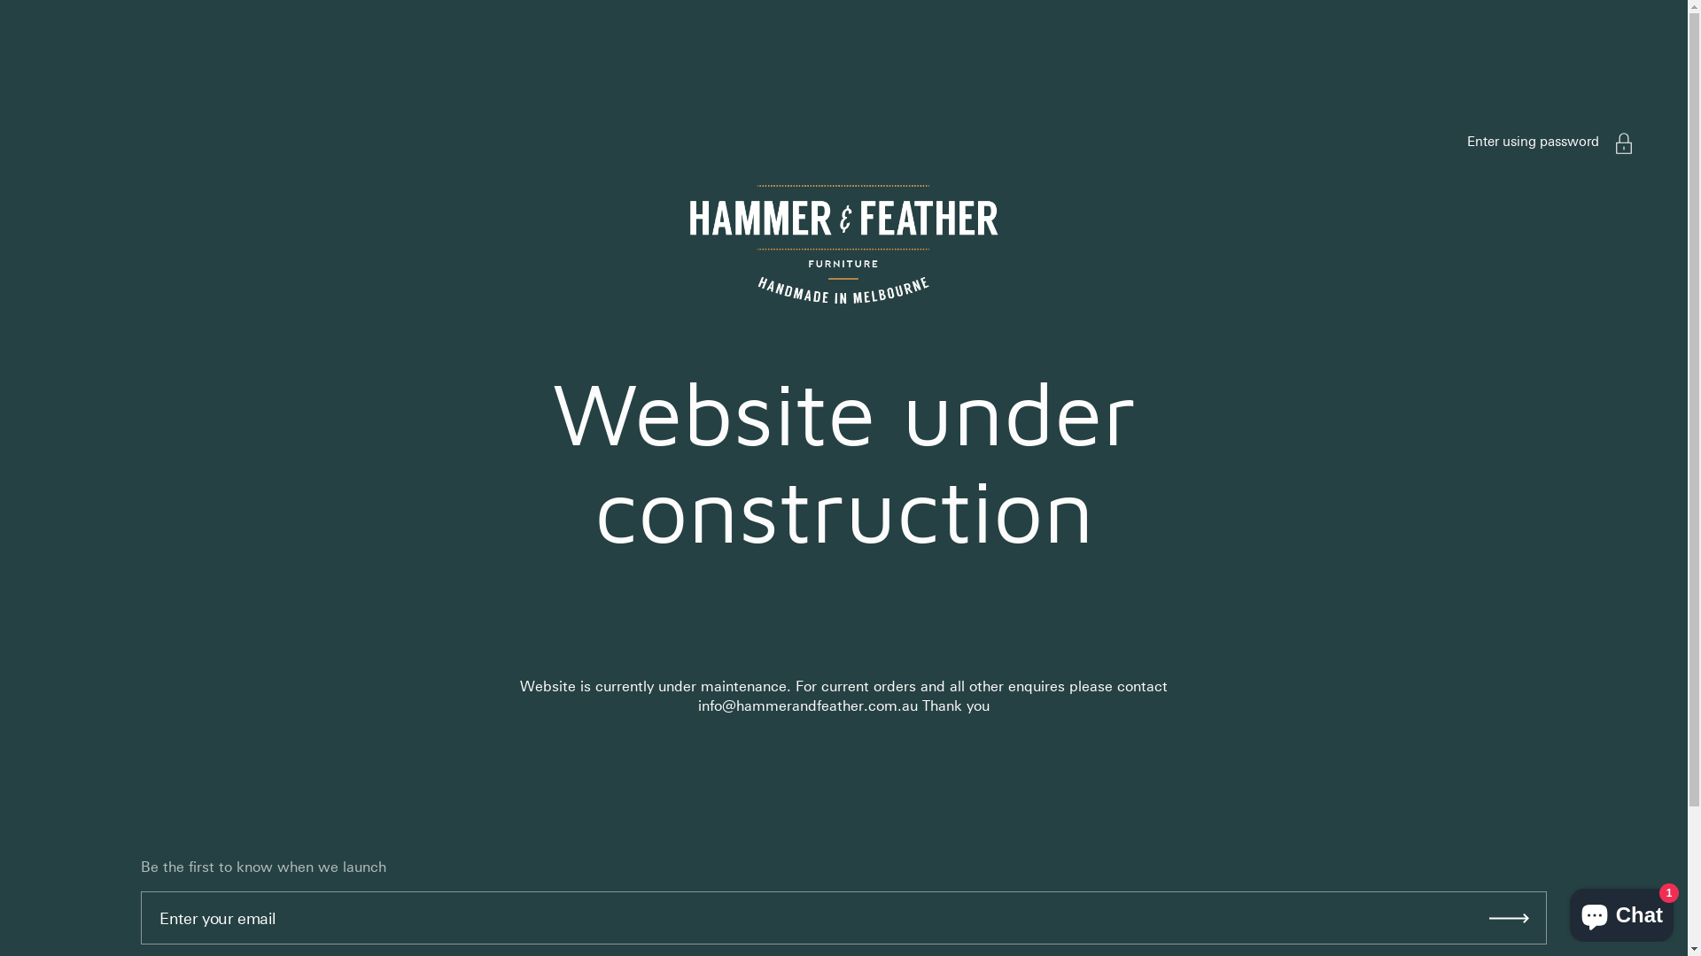  I want to click on Shopify online store chat, so click(1621, 912).